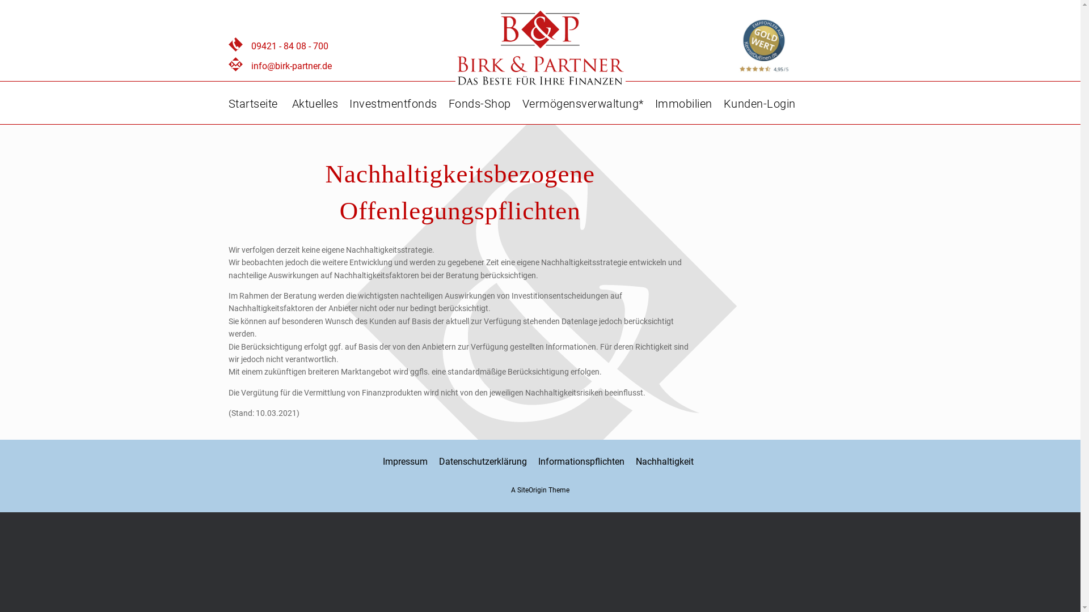 The height and width of the screenshot is (612, 1089). I want to click on 09421 - 84 08 - 700, so click(289, 46).